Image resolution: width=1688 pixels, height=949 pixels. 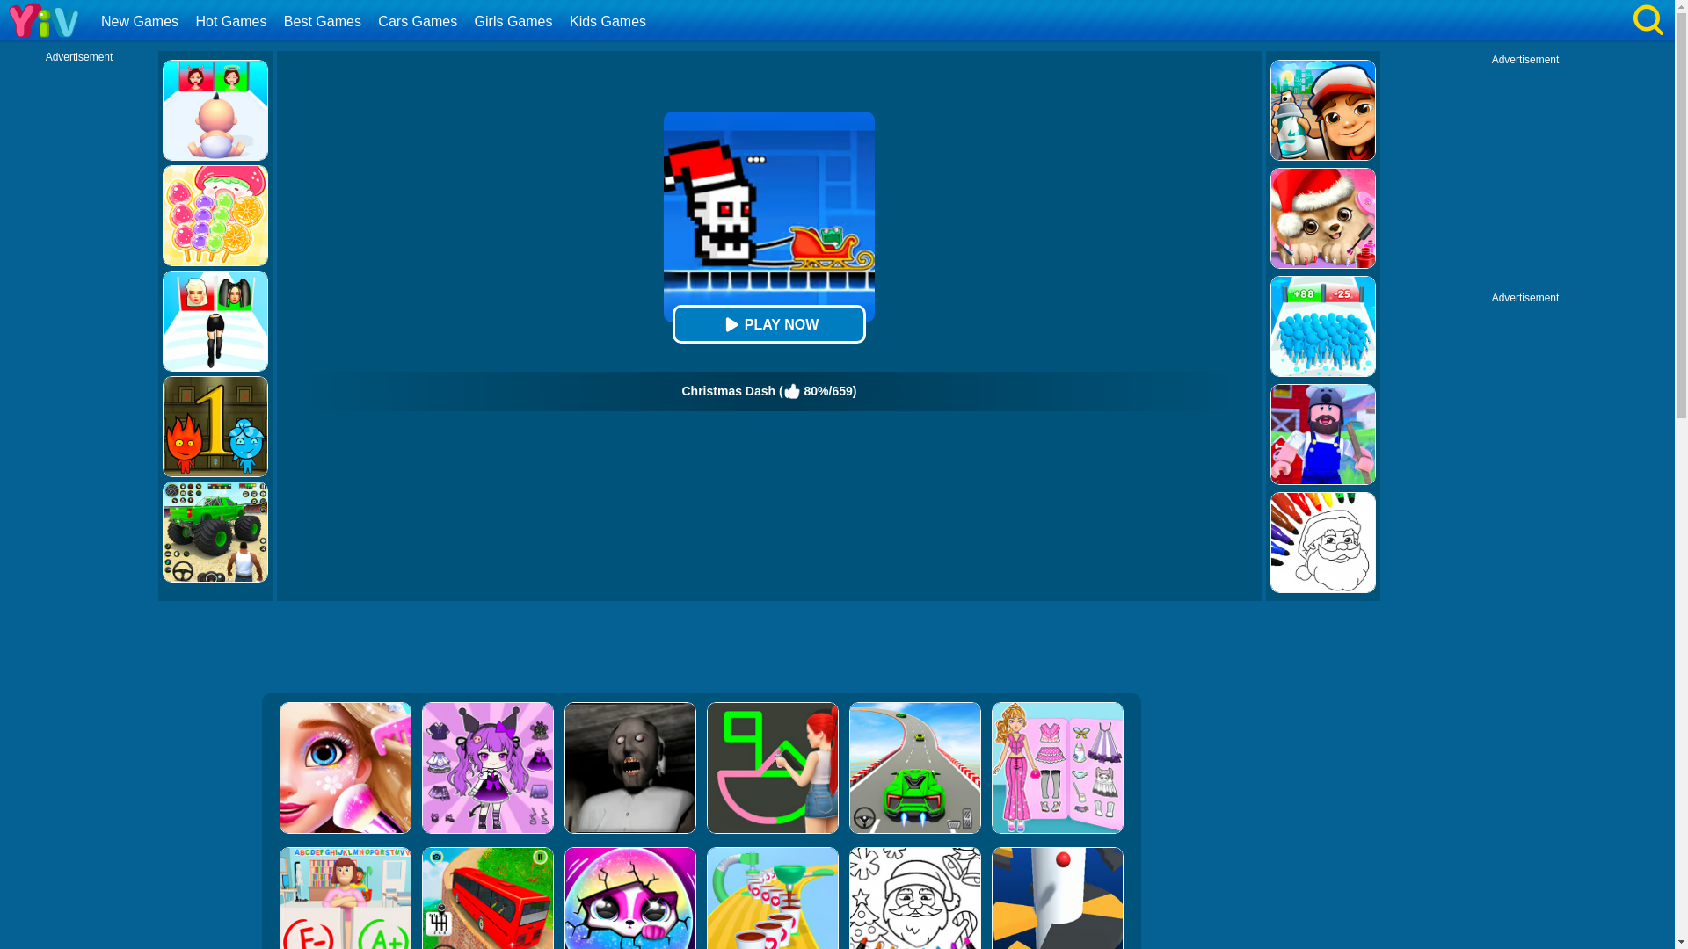 I want to click on Advertisement, so click(x=700, y=649).